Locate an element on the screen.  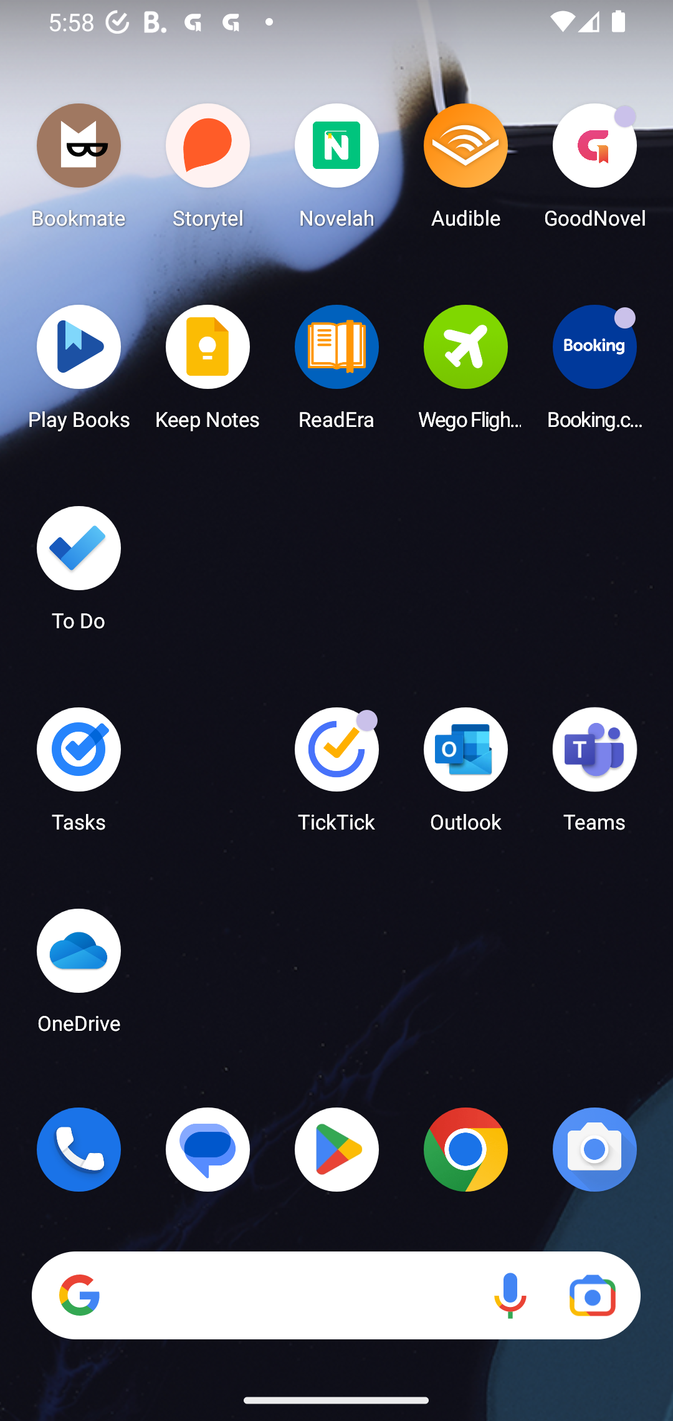
Audible is located at coordinates (465, 171).